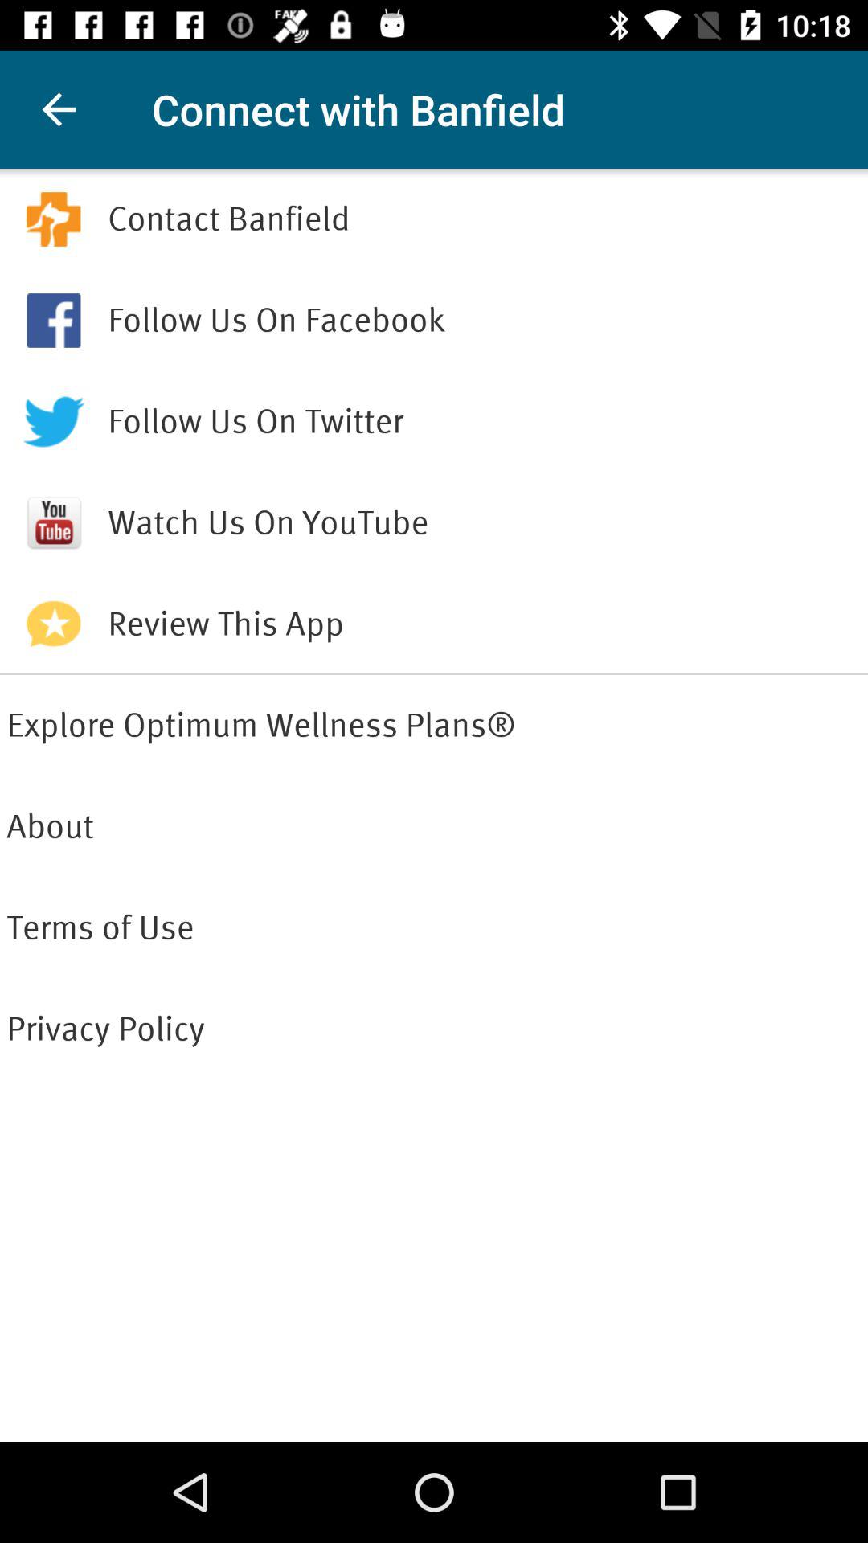 The image size is (868, 1543). I want to click on turn on icon below about, so click(434, 927).